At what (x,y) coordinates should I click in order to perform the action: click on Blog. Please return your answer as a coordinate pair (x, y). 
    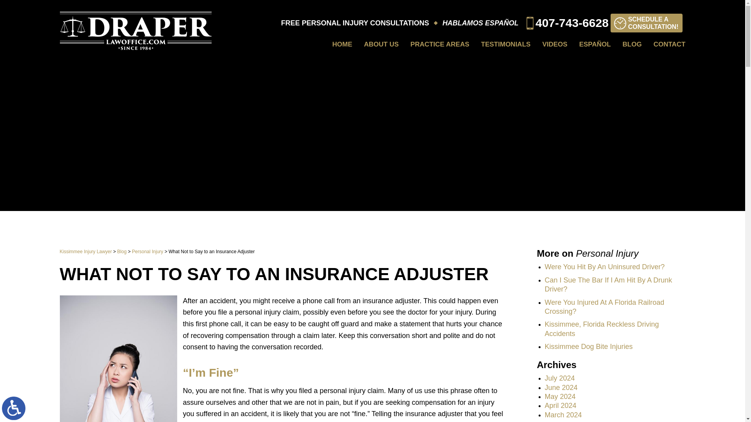
    Looking at the image, I should click on (646, 23).